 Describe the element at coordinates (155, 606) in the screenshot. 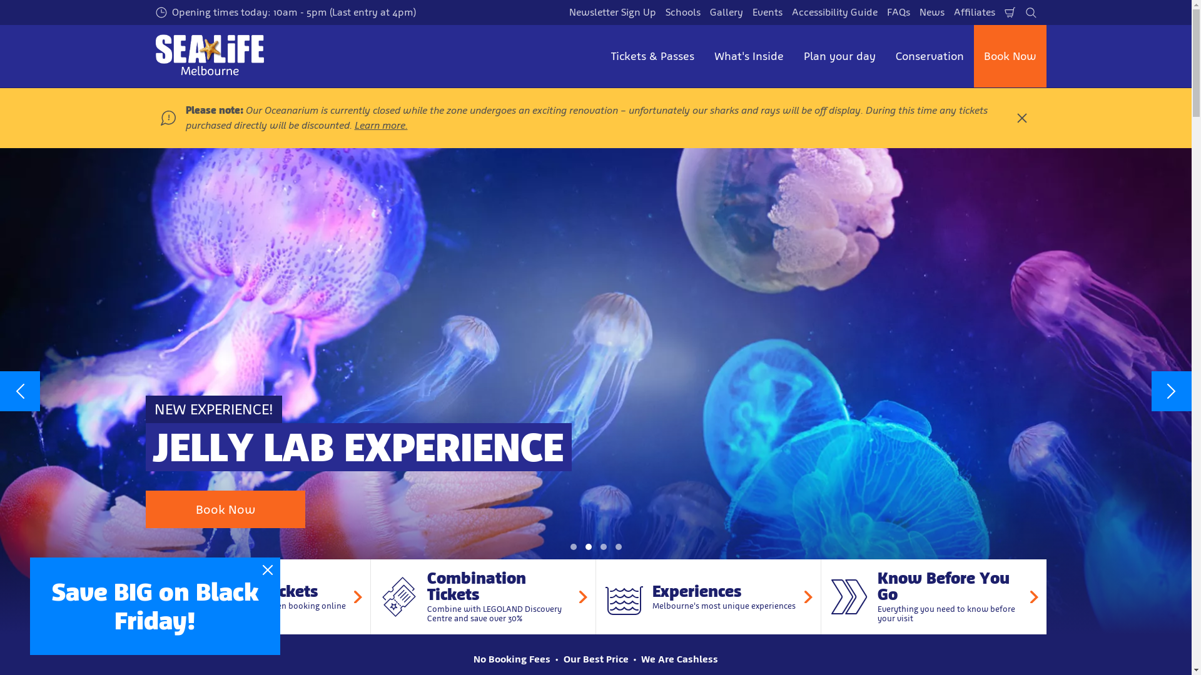

I see `Save BIG on Black Friday!` at that location.